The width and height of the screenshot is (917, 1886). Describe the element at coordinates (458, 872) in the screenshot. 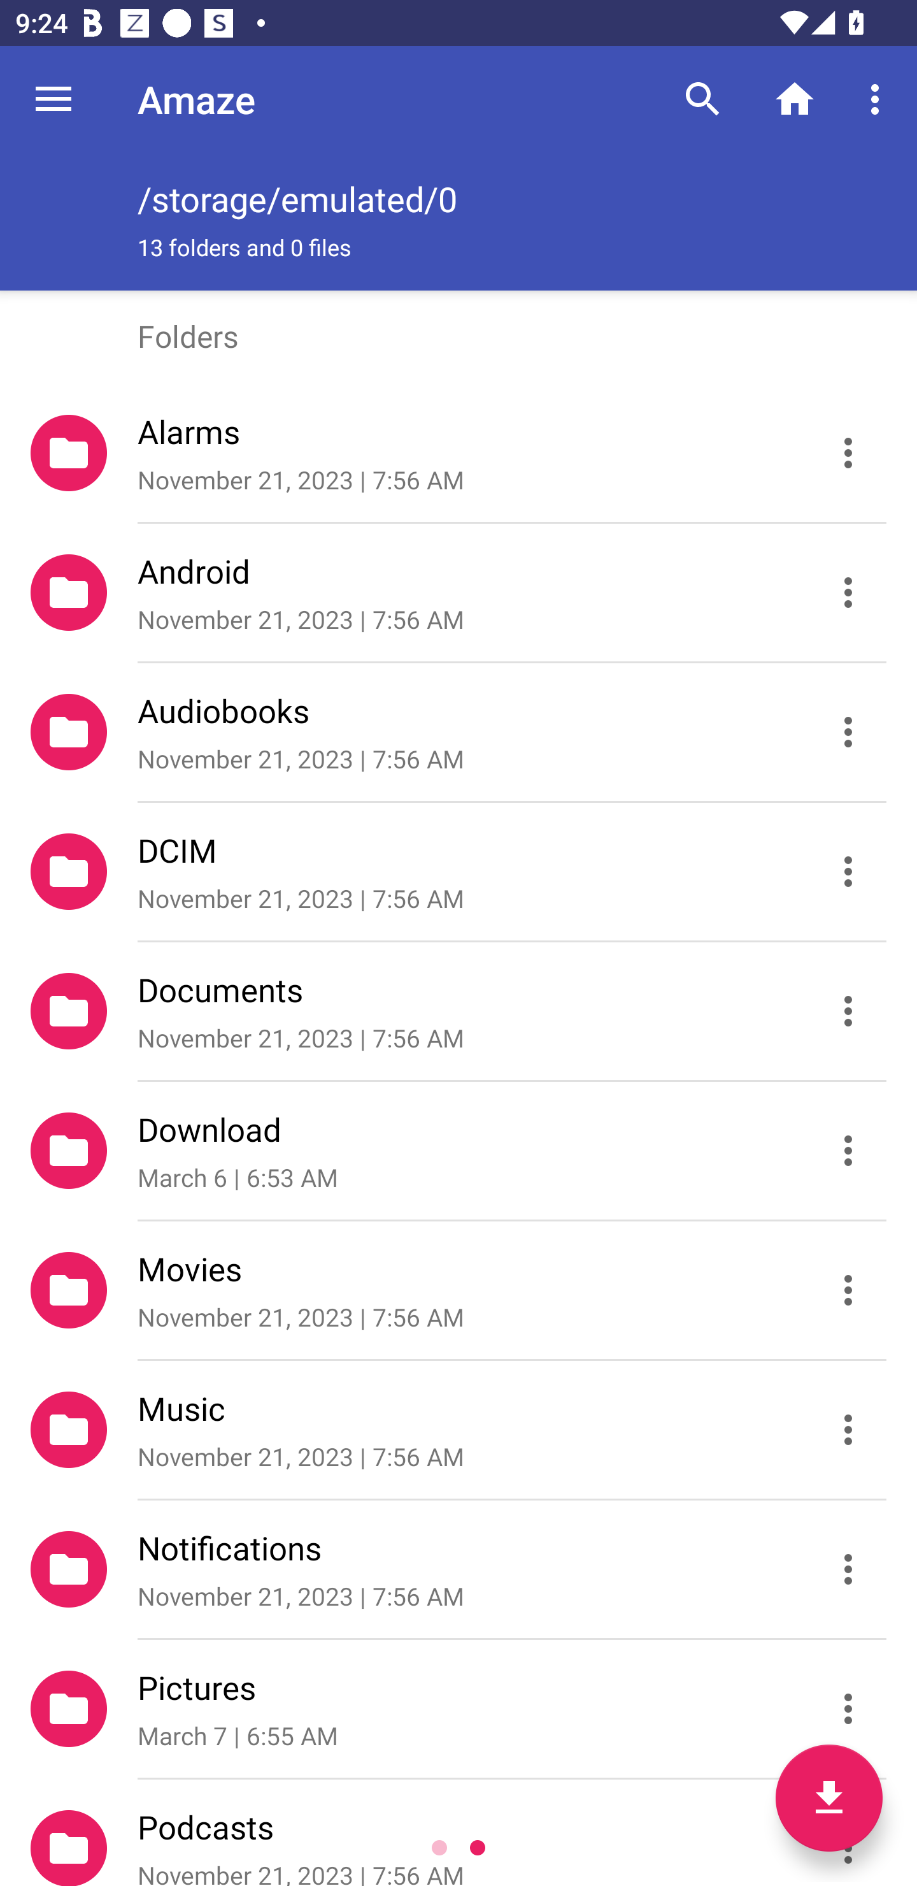

I see `DCIM November 21, 2023 | 7:56 AM` at that location.